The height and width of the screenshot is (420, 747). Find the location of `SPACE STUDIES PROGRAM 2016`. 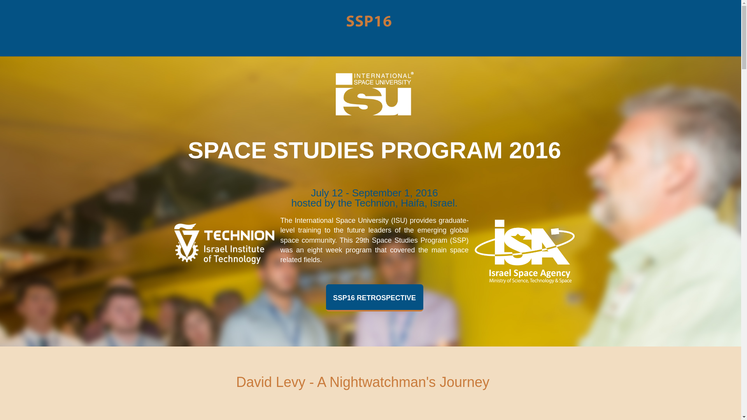

SPACE STUDIES PROGRAM 2016 is located at coordinates (374, 150).